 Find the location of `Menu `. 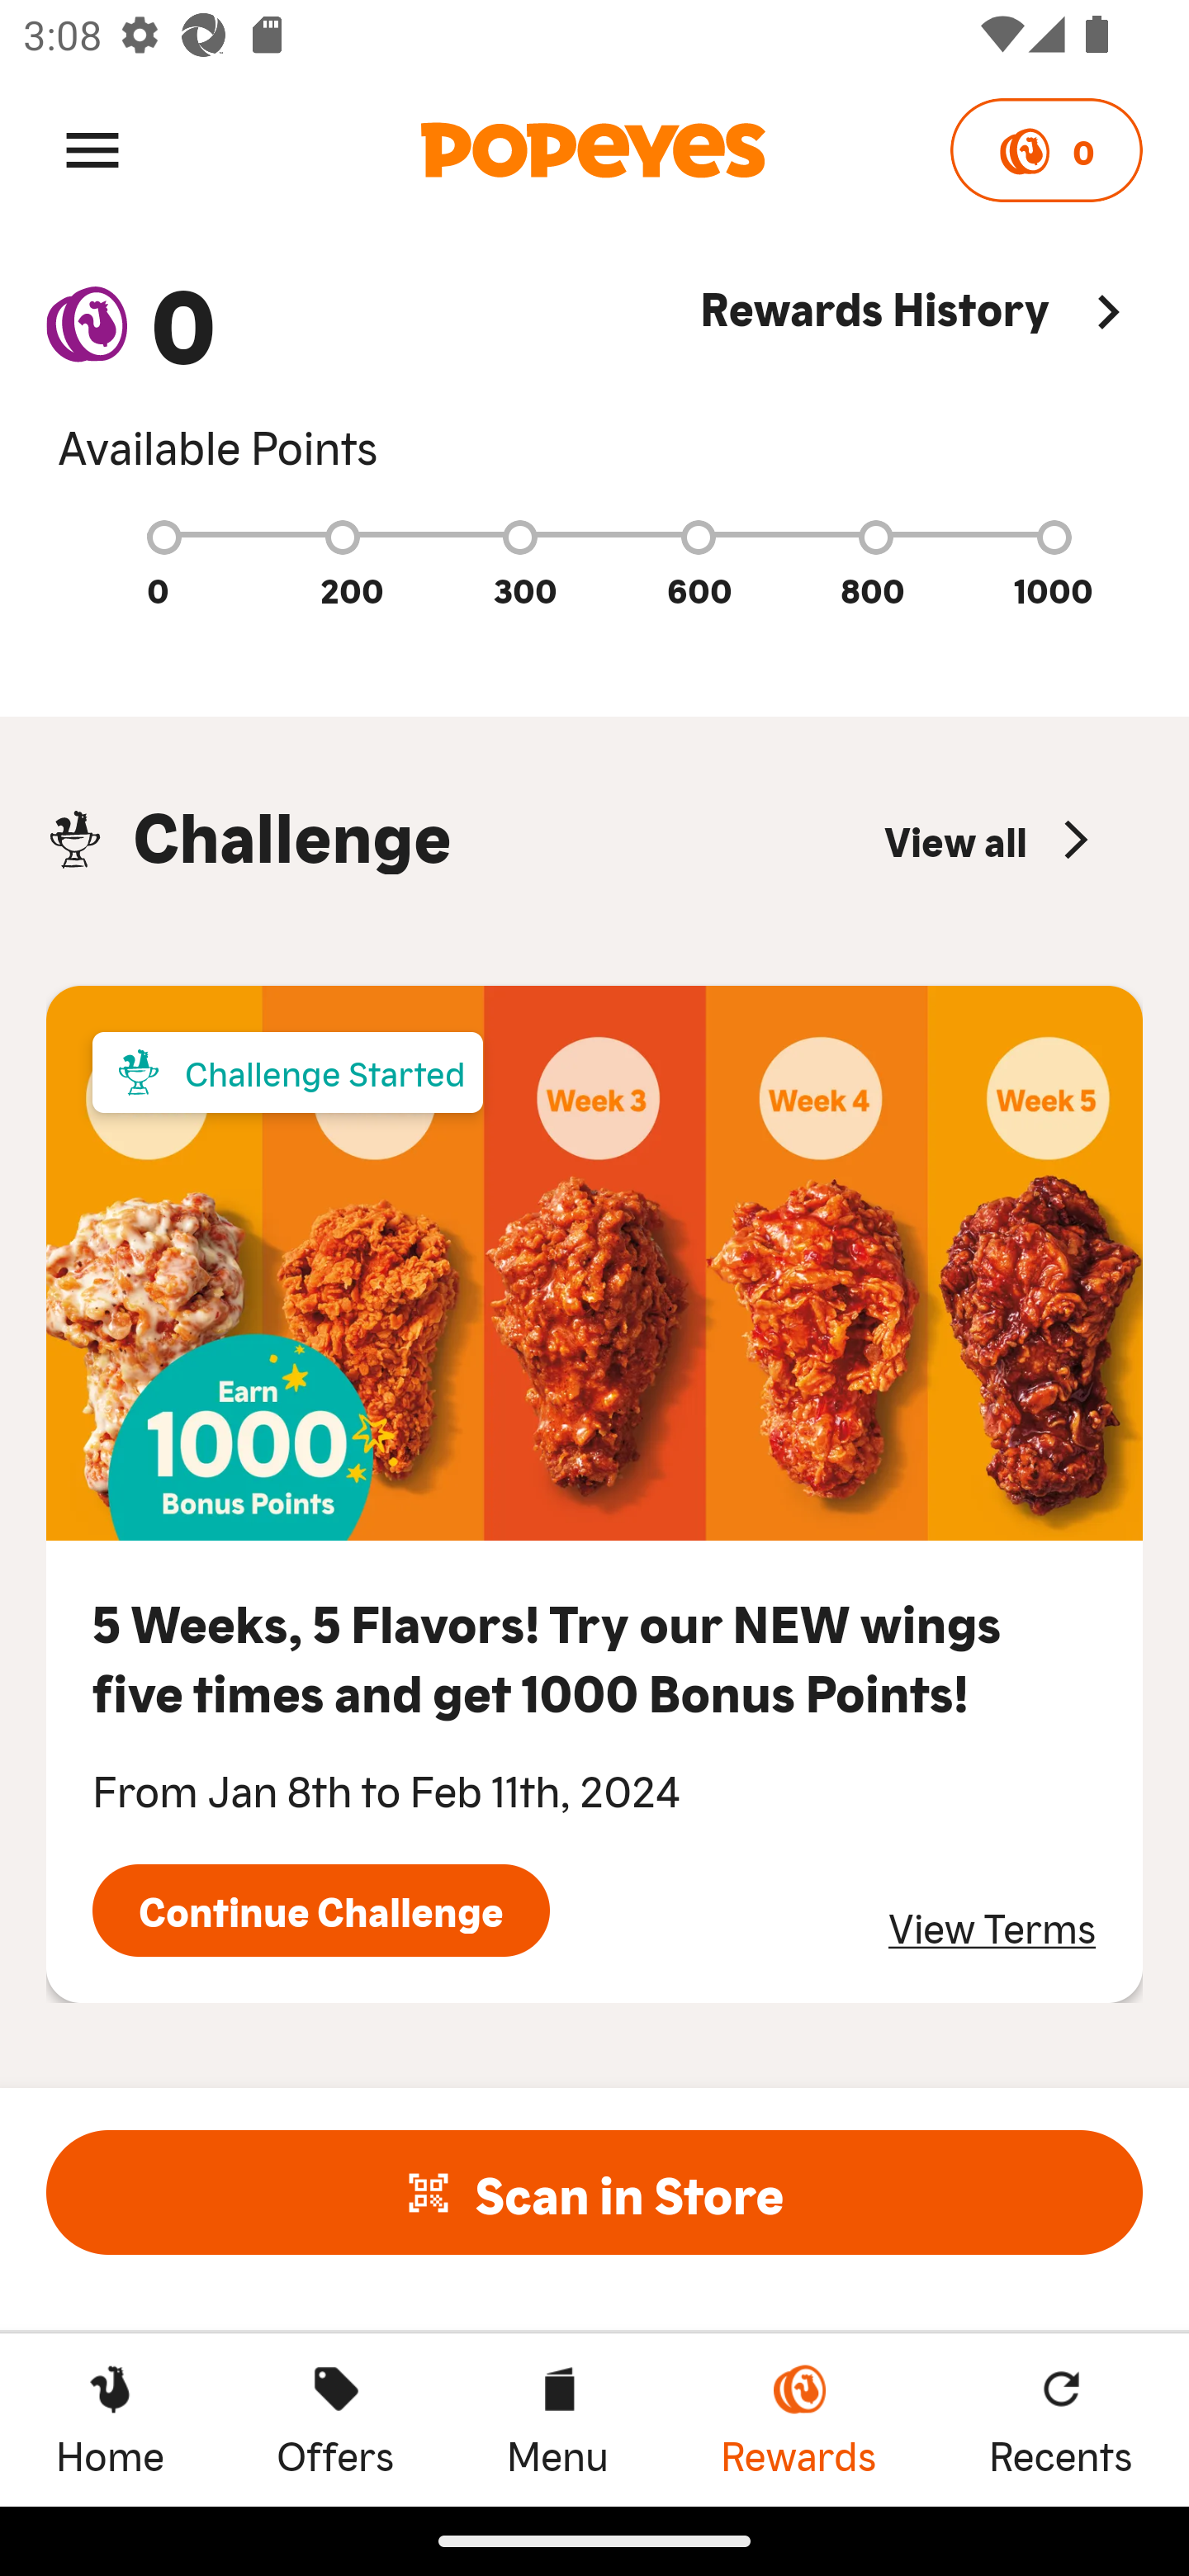

Menu  is located at coordinates (92, 149).